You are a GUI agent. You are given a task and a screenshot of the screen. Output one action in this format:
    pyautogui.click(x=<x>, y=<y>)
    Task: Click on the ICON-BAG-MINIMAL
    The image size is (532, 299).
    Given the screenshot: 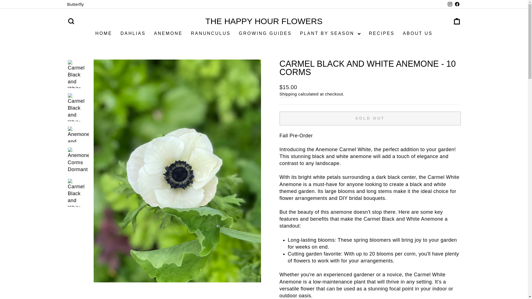 What is the action you would take?
    pyautogui.click(x=75, y=4)
    